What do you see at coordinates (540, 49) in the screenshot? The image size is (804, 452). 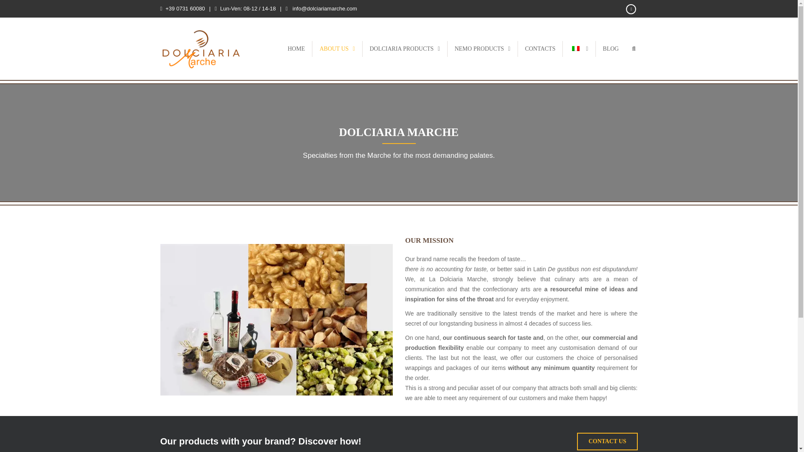 I see `CONTACTS` at bounding box center [540, 49].